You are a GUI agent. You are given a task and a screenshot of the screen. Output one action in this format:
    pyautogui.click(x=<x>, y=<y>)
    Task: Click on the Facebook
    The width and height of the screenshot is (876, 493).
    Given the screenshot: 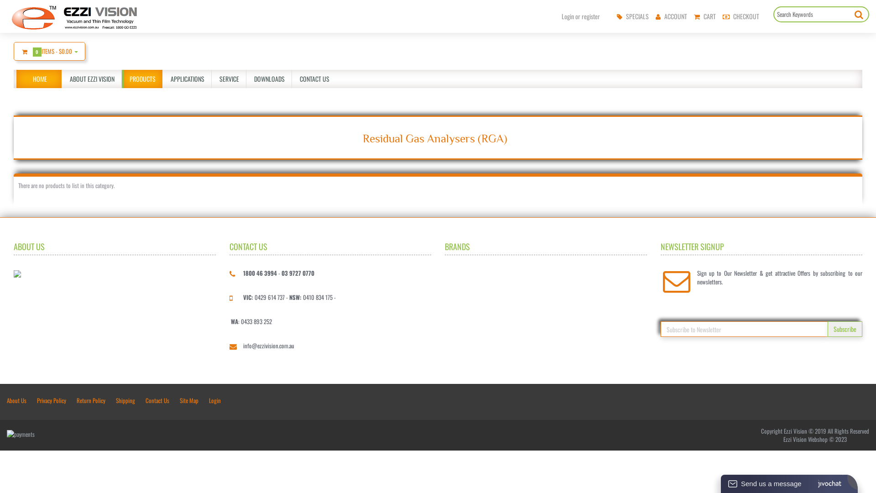 What is the action you would take?
    pyautogui.click(x=735, y=49)
    